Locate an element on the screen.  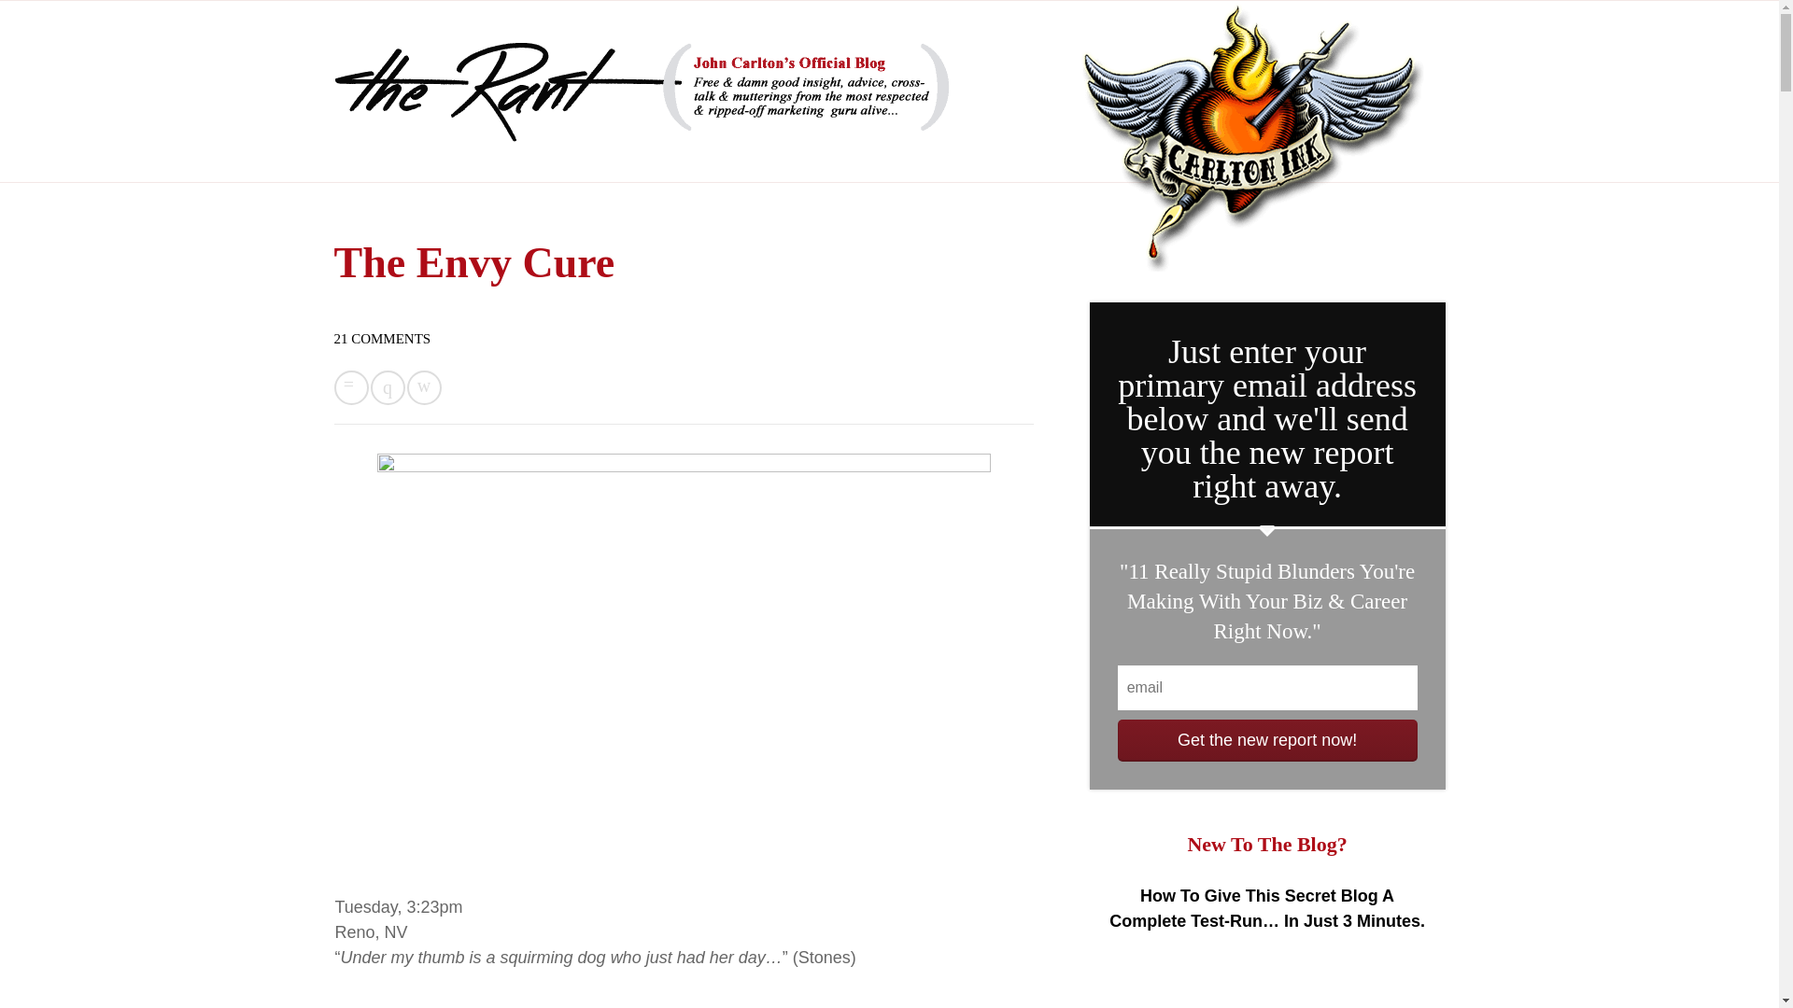
PHOTO GALLERY is located at coordinates (738, 167).